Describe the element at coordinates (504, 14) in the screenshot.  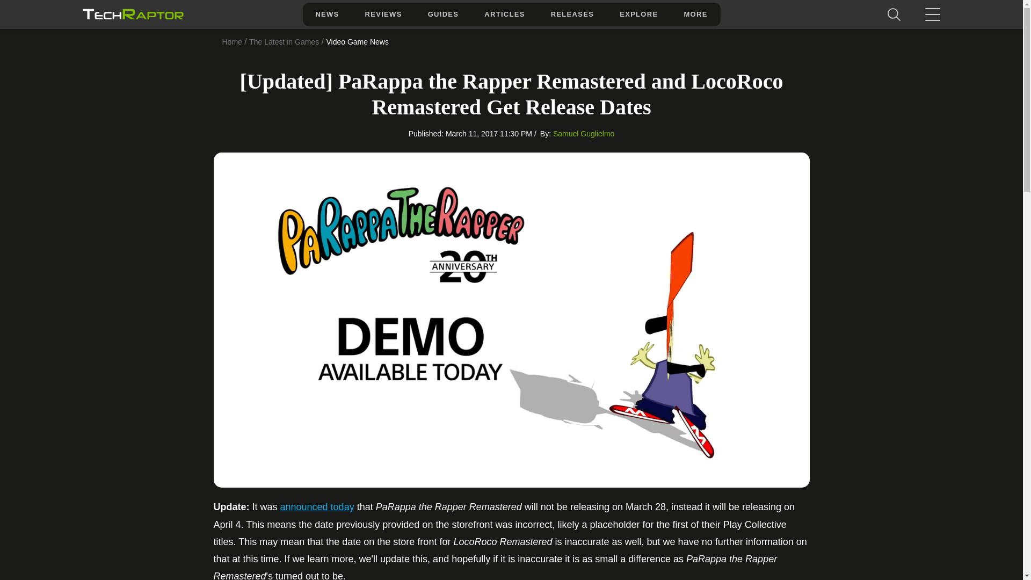
I see `ARTICLES` at that location.